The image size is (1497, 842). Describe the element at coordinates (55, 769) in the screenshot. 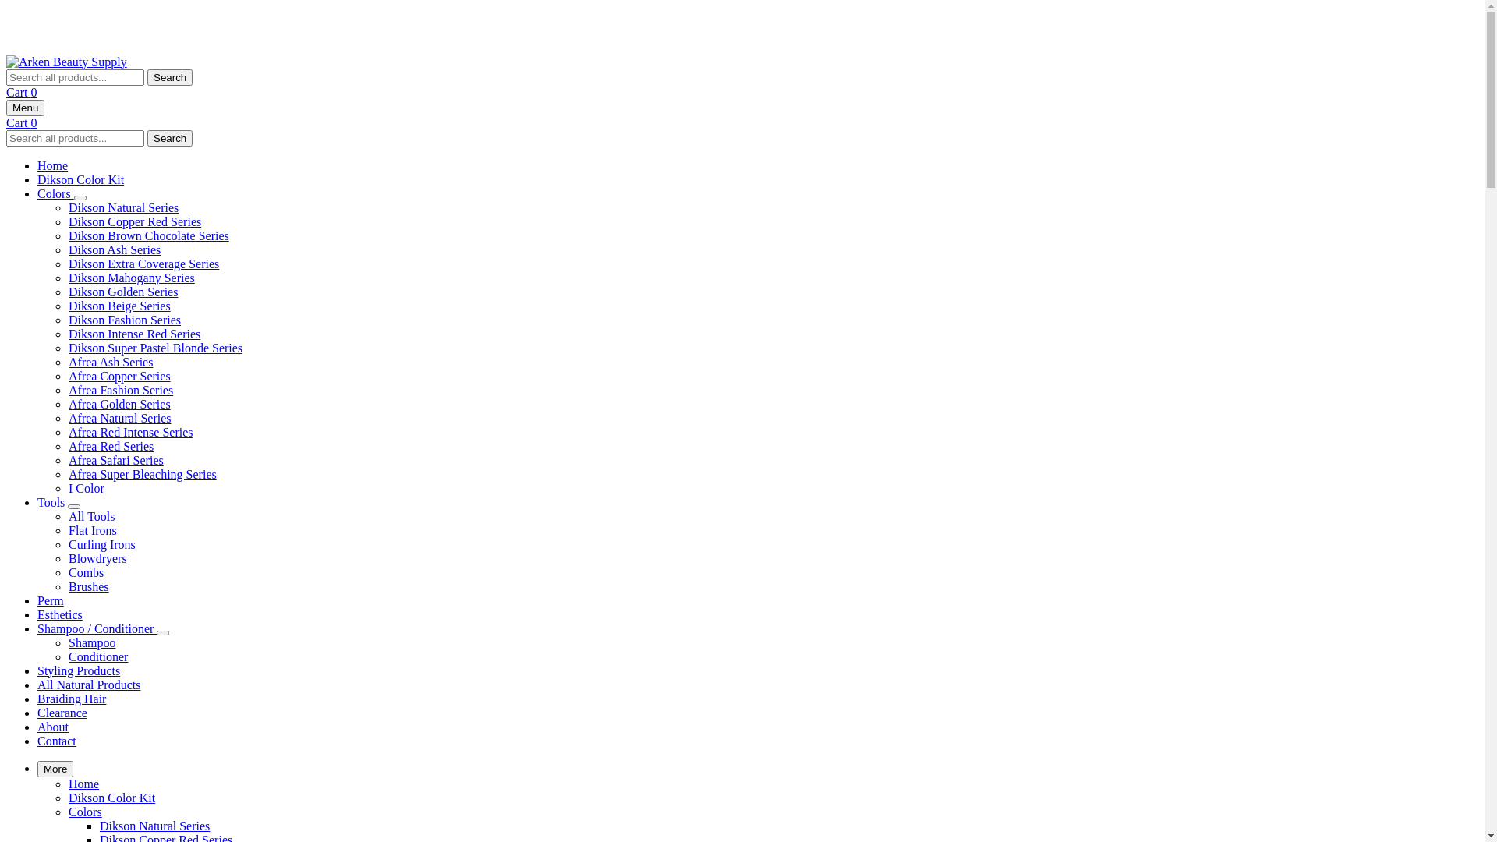

I see `More` at that location.